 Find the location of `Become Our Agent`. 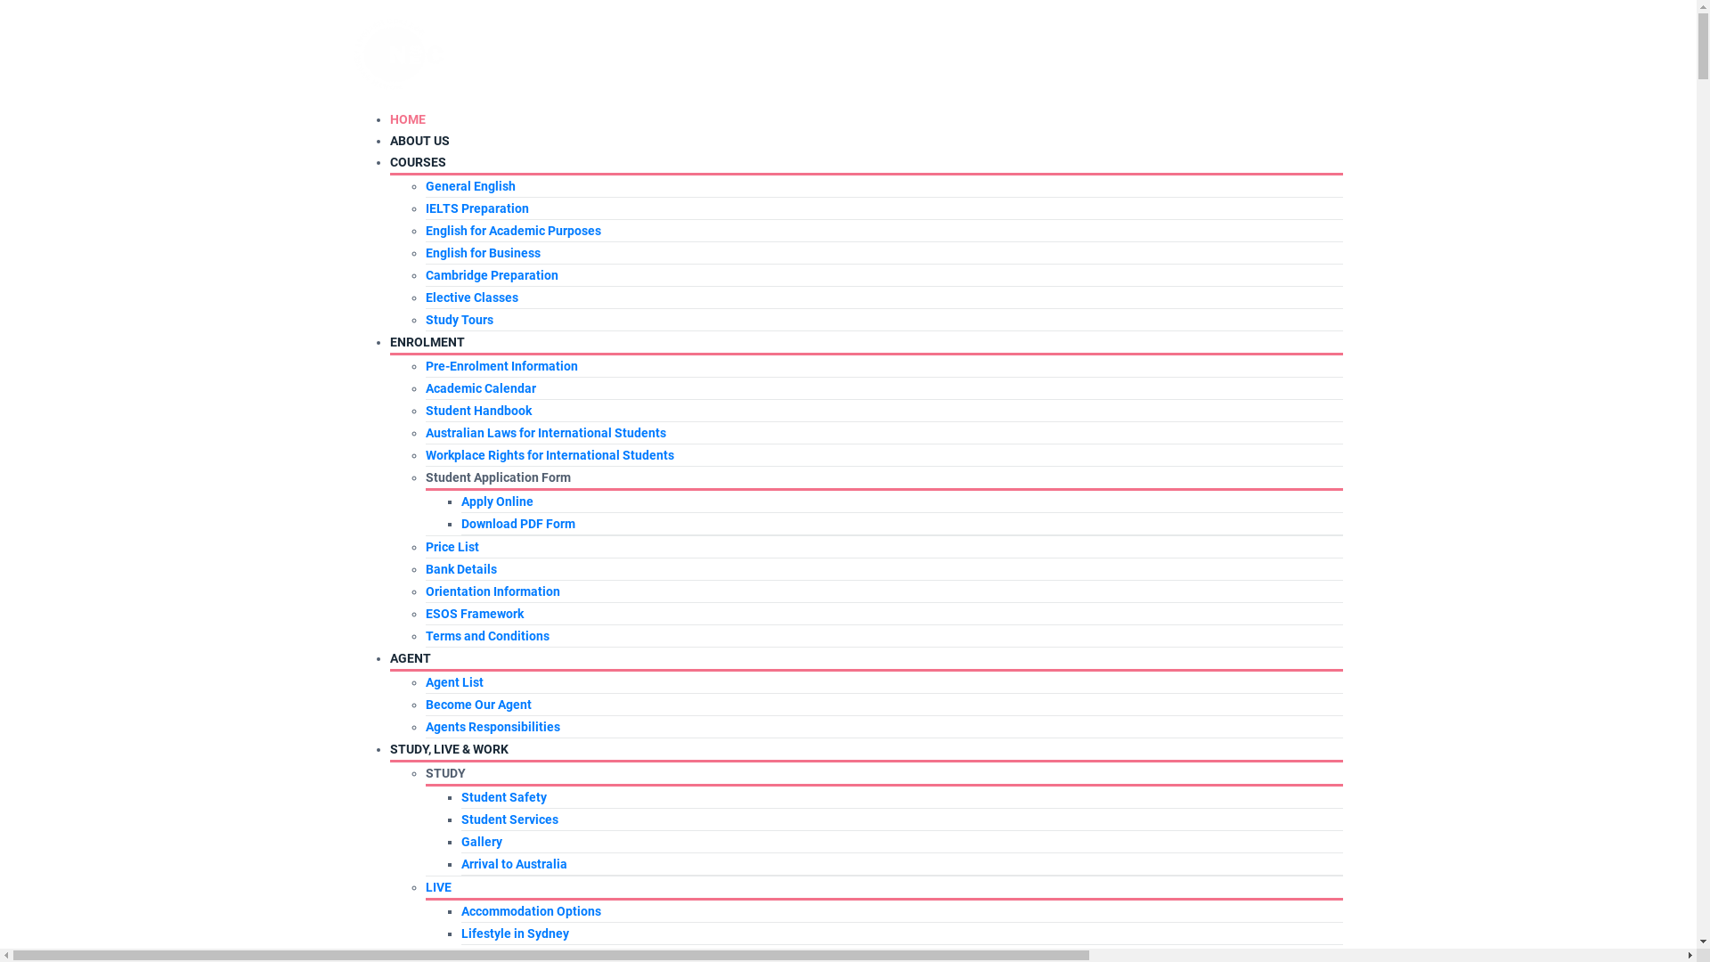

Become Our Agent is located at coordinates (479, 705).